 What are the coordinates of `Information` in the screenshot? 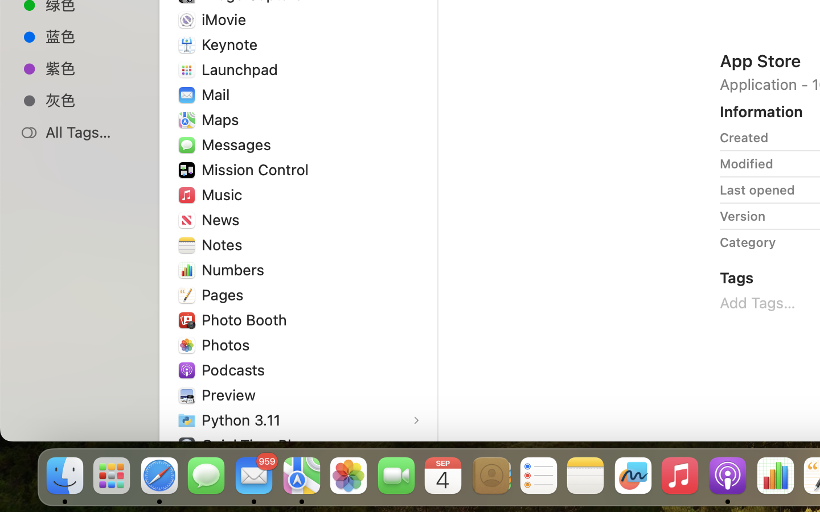 It's located at (761, 112).